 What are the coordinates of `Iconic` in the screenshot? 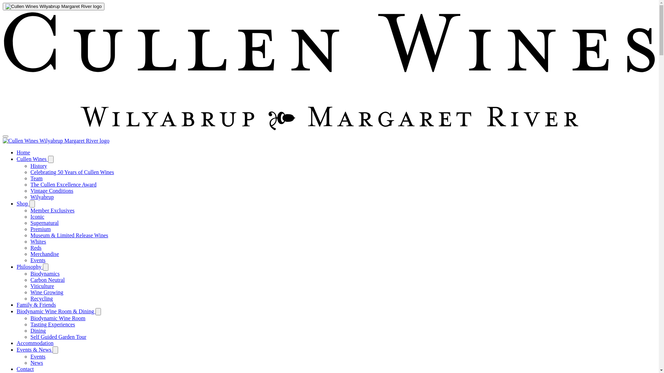 It's located at (37, 217).